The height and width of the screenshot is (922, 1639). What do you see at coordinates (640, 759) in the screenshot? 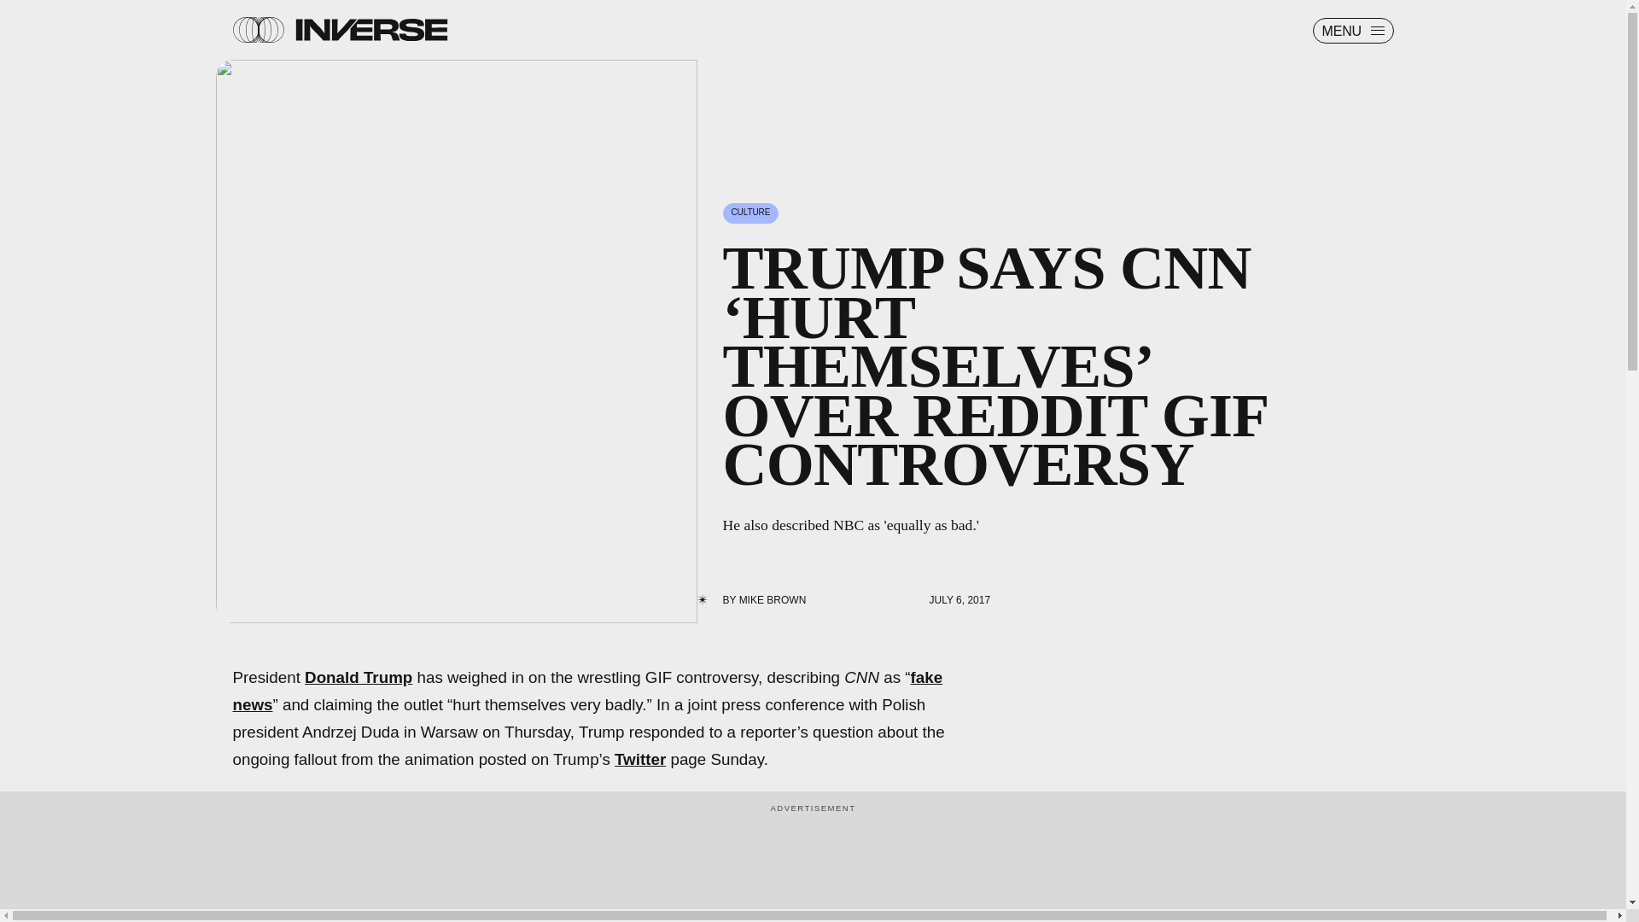
I see `Twitter` at bounding box center [640, 759].